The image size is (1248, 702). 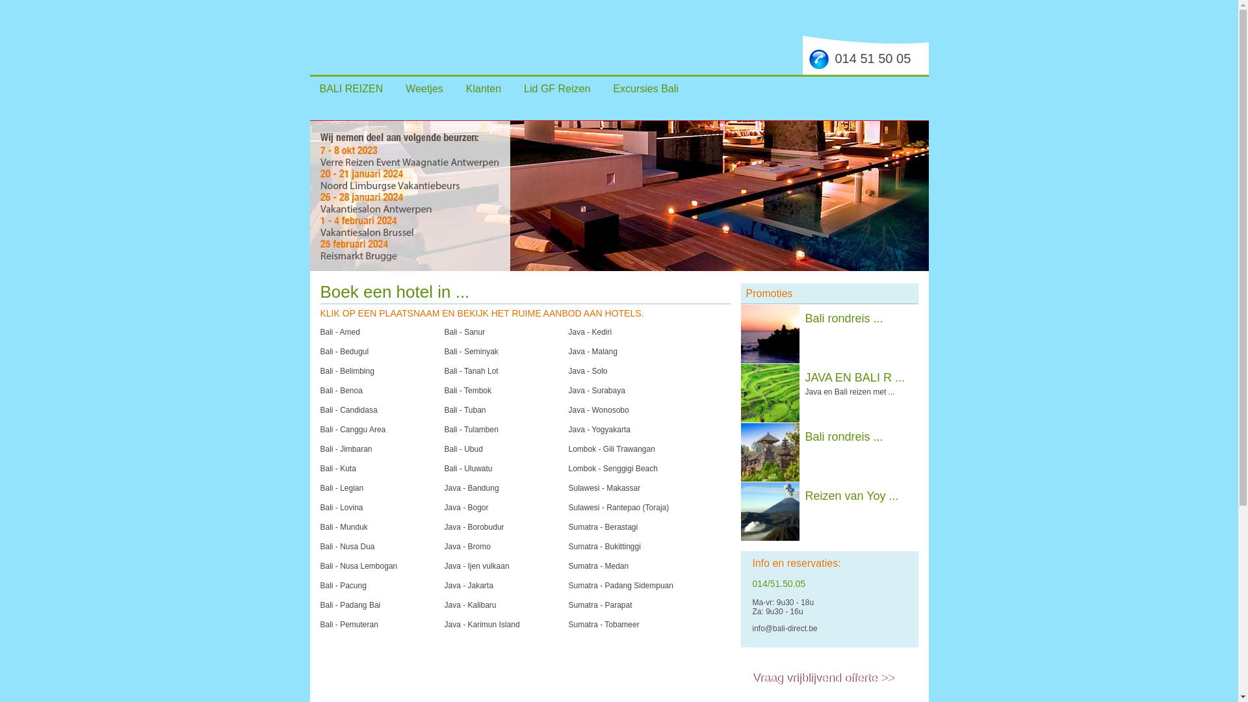 I want to click on BALI REIZEN, so click(x=351, y=88).